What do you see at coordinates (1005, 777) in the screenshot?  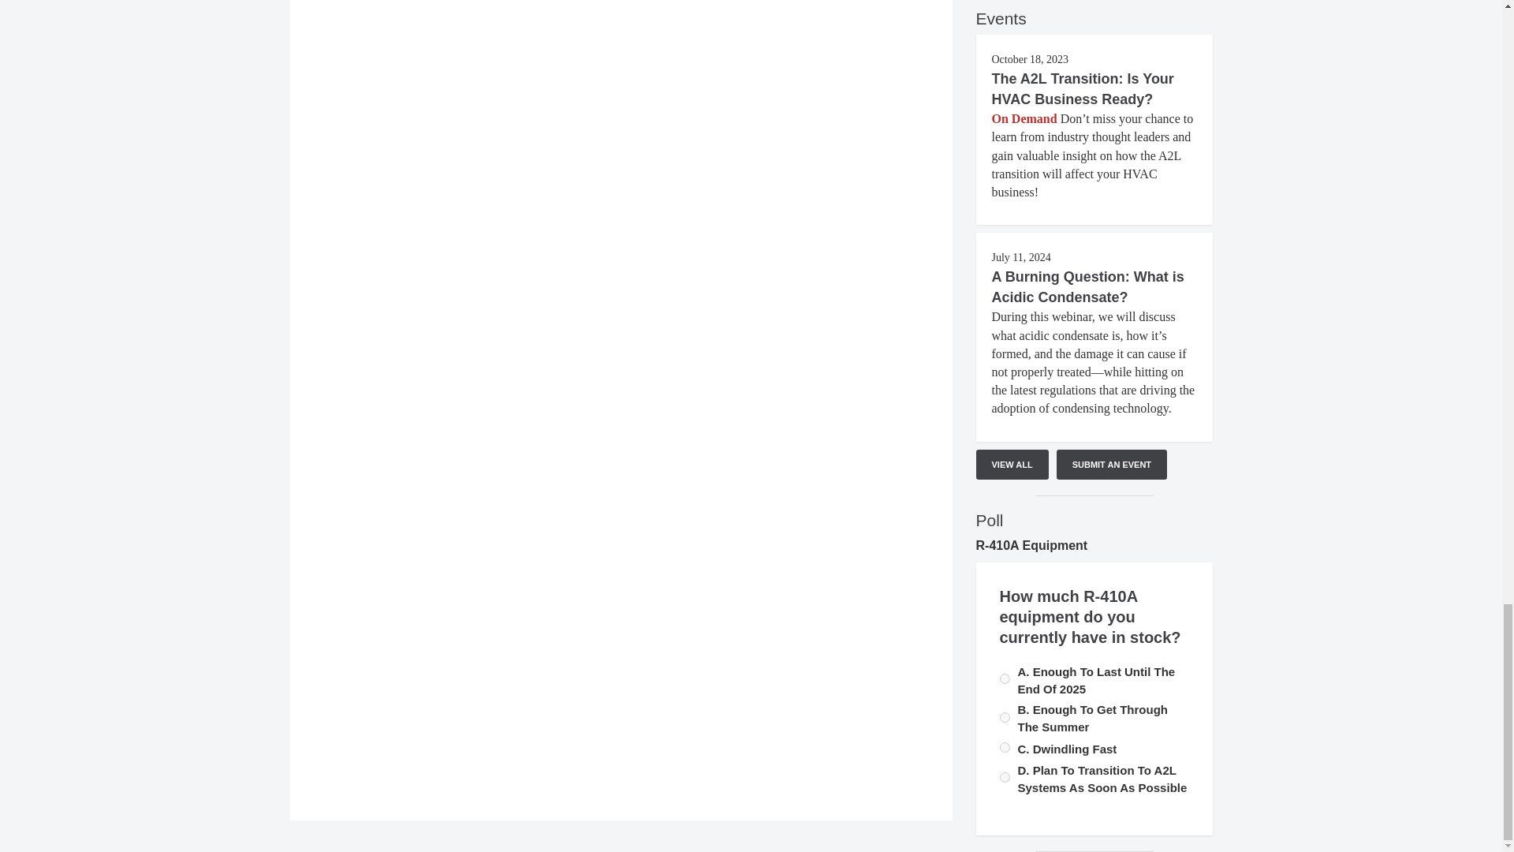 I see `599` at bounding box center [1005, 777].